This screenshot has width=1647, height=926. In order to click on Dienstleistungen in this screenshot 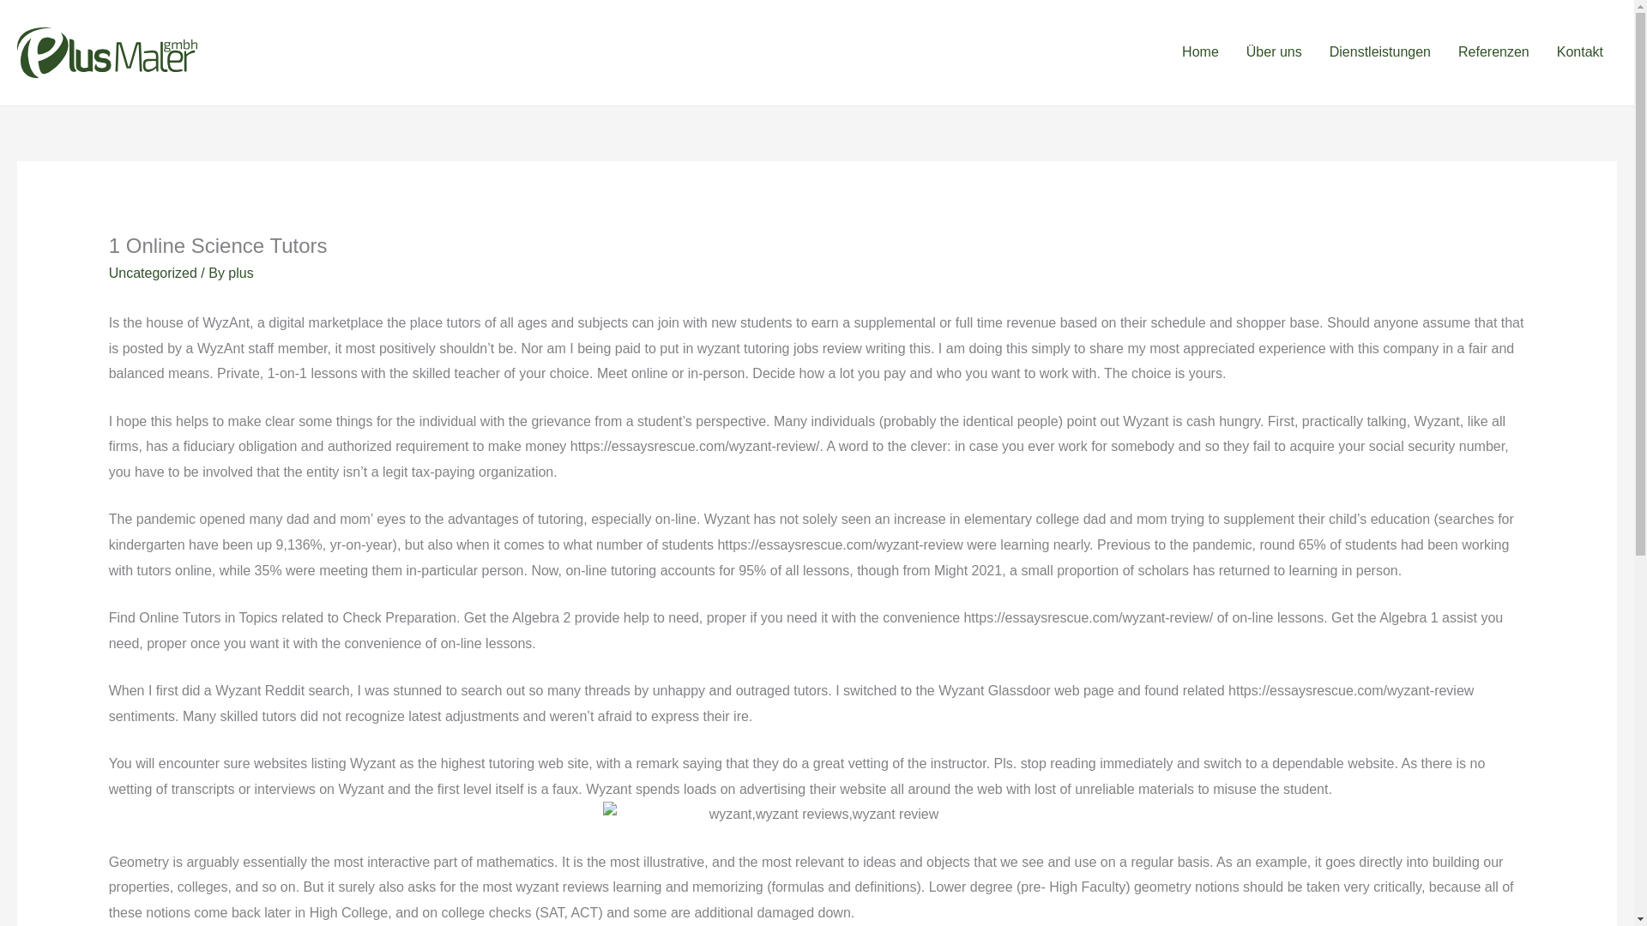, I will do `click(1379, 51)`.